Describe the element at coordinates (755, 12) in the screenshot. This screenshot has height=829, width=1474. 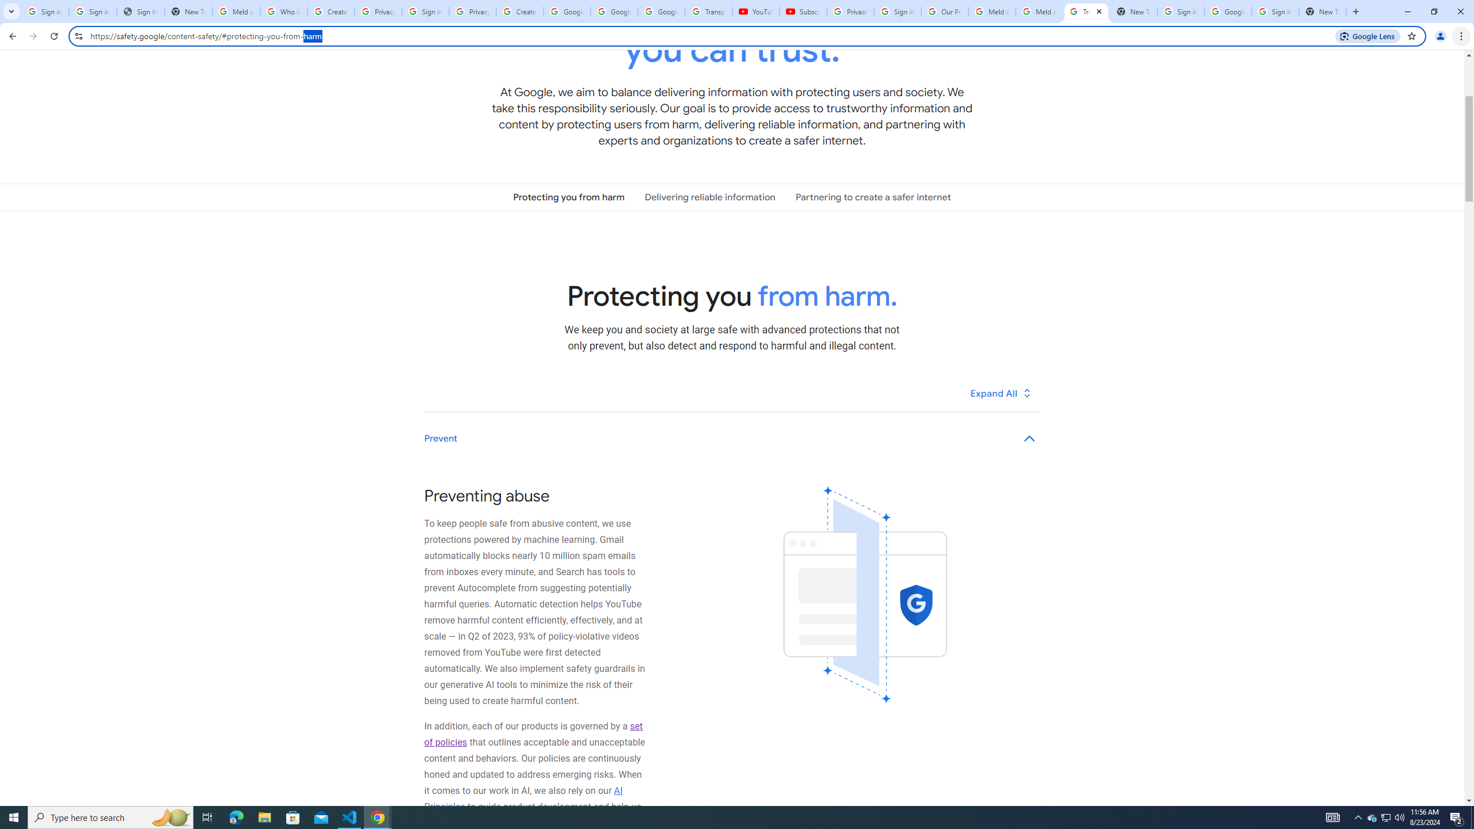
I see `YouTube` at that location.